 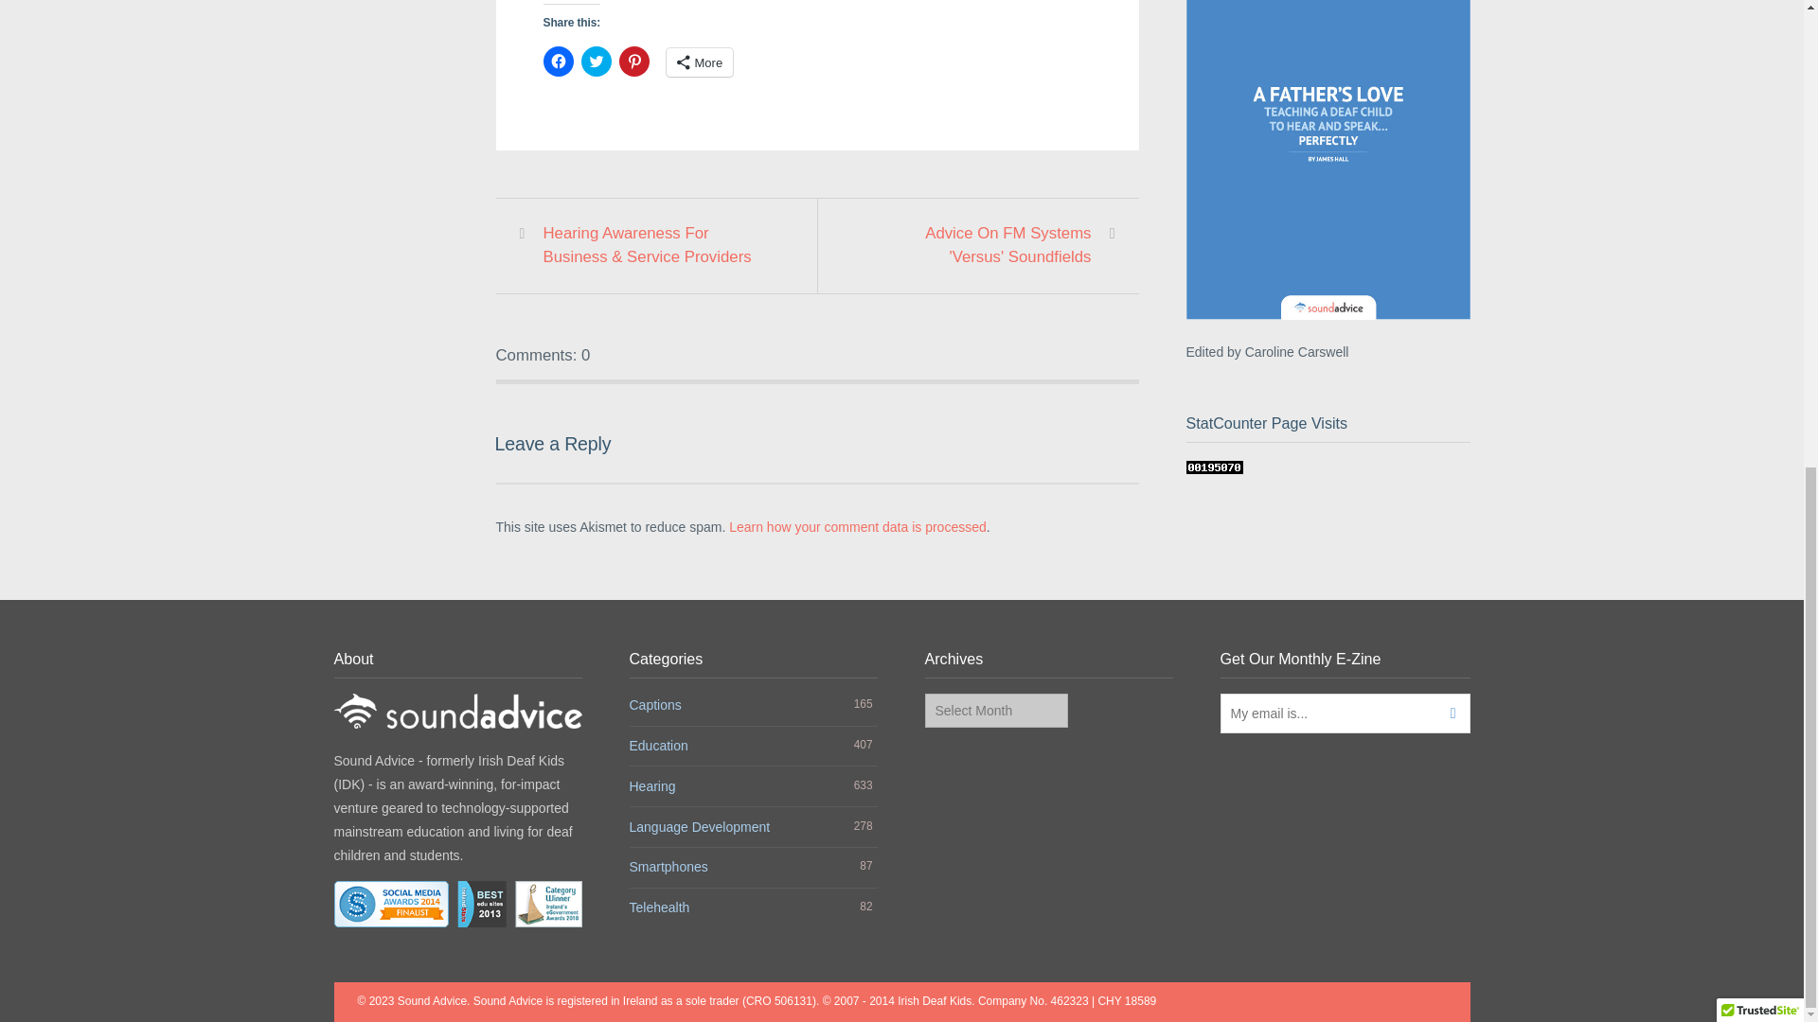 I want to click on Subscribe, so click(x=1447, y=714).